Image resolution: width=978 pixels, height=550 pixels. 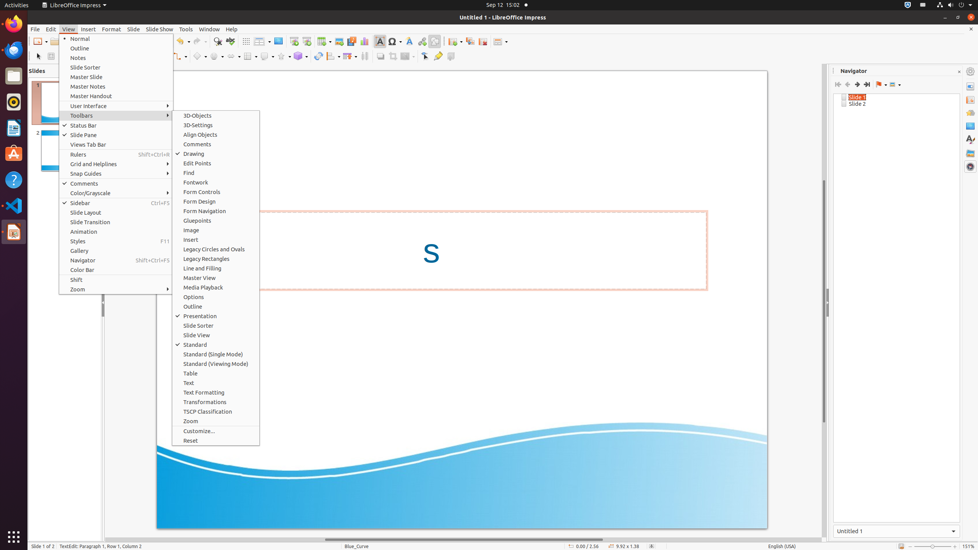 What do you see at coordinates (216, 402) in the screenshot?
I see `Transformations` at bounding box center [216, 402].